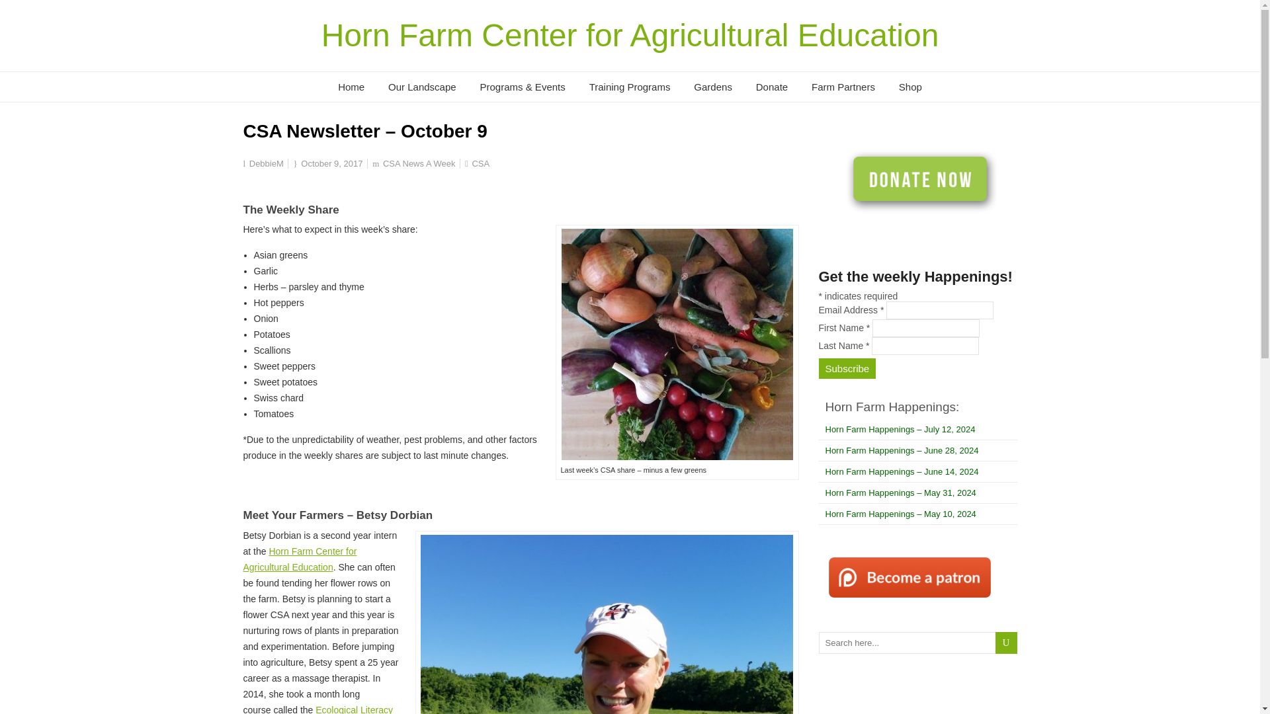 The image size is (1270, 714). I want to click on Posts by DebbieM, so click(266, 163).